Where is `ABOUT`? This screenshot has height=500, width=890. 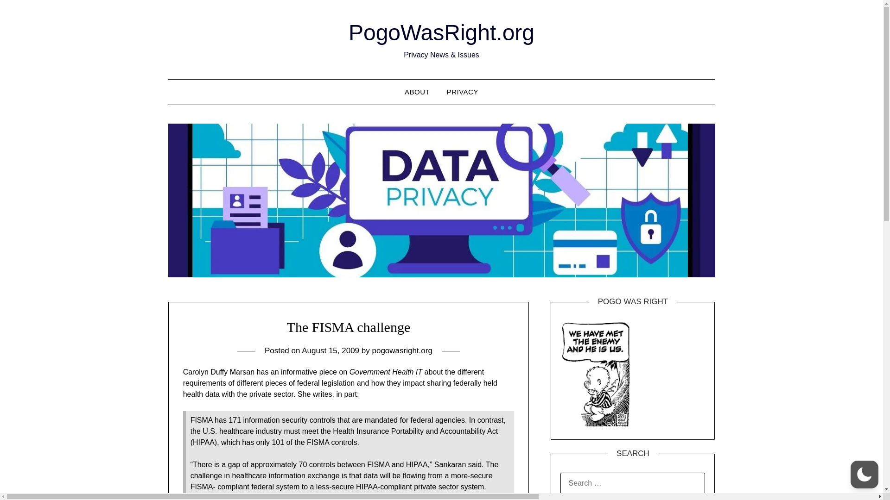 ABOUT is located at coordinates (417, 92).